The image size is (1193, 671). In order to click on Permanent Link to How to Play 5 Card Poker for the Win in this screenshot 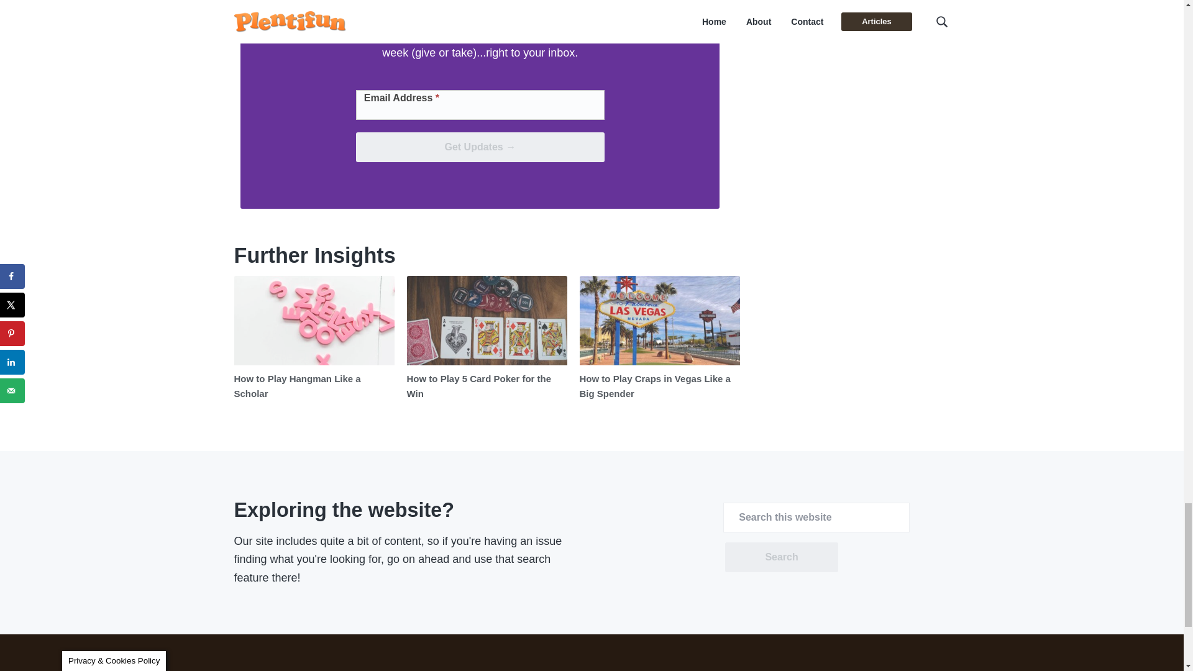, I will do `click(478, 385)`.